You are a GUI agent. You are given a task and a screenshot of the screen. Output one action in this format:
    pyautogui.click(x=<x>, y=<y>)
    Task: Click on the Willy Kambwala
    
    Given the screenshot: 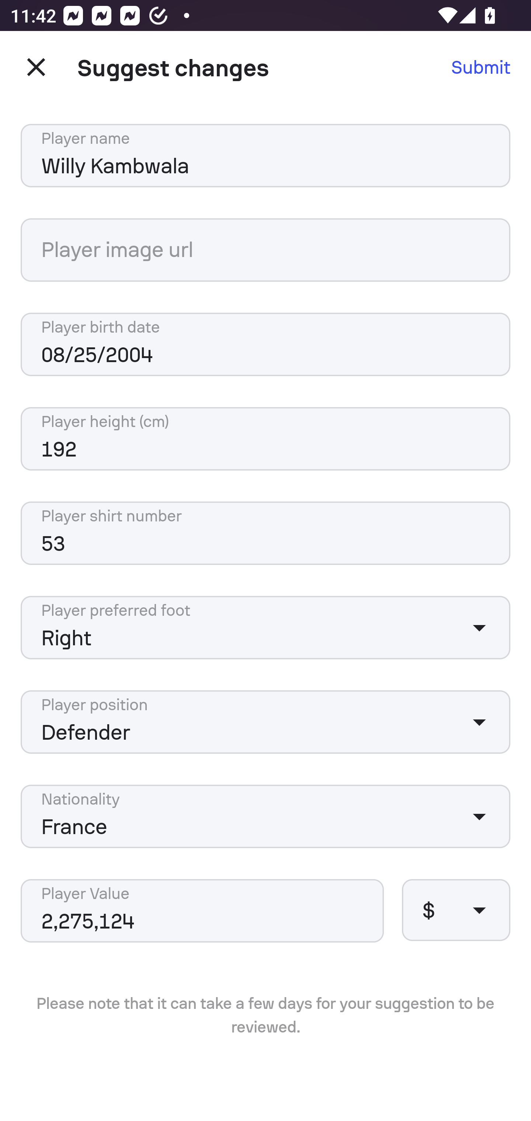 What is the action you would take?
    pyautogui.click(x=265, y=156)
    